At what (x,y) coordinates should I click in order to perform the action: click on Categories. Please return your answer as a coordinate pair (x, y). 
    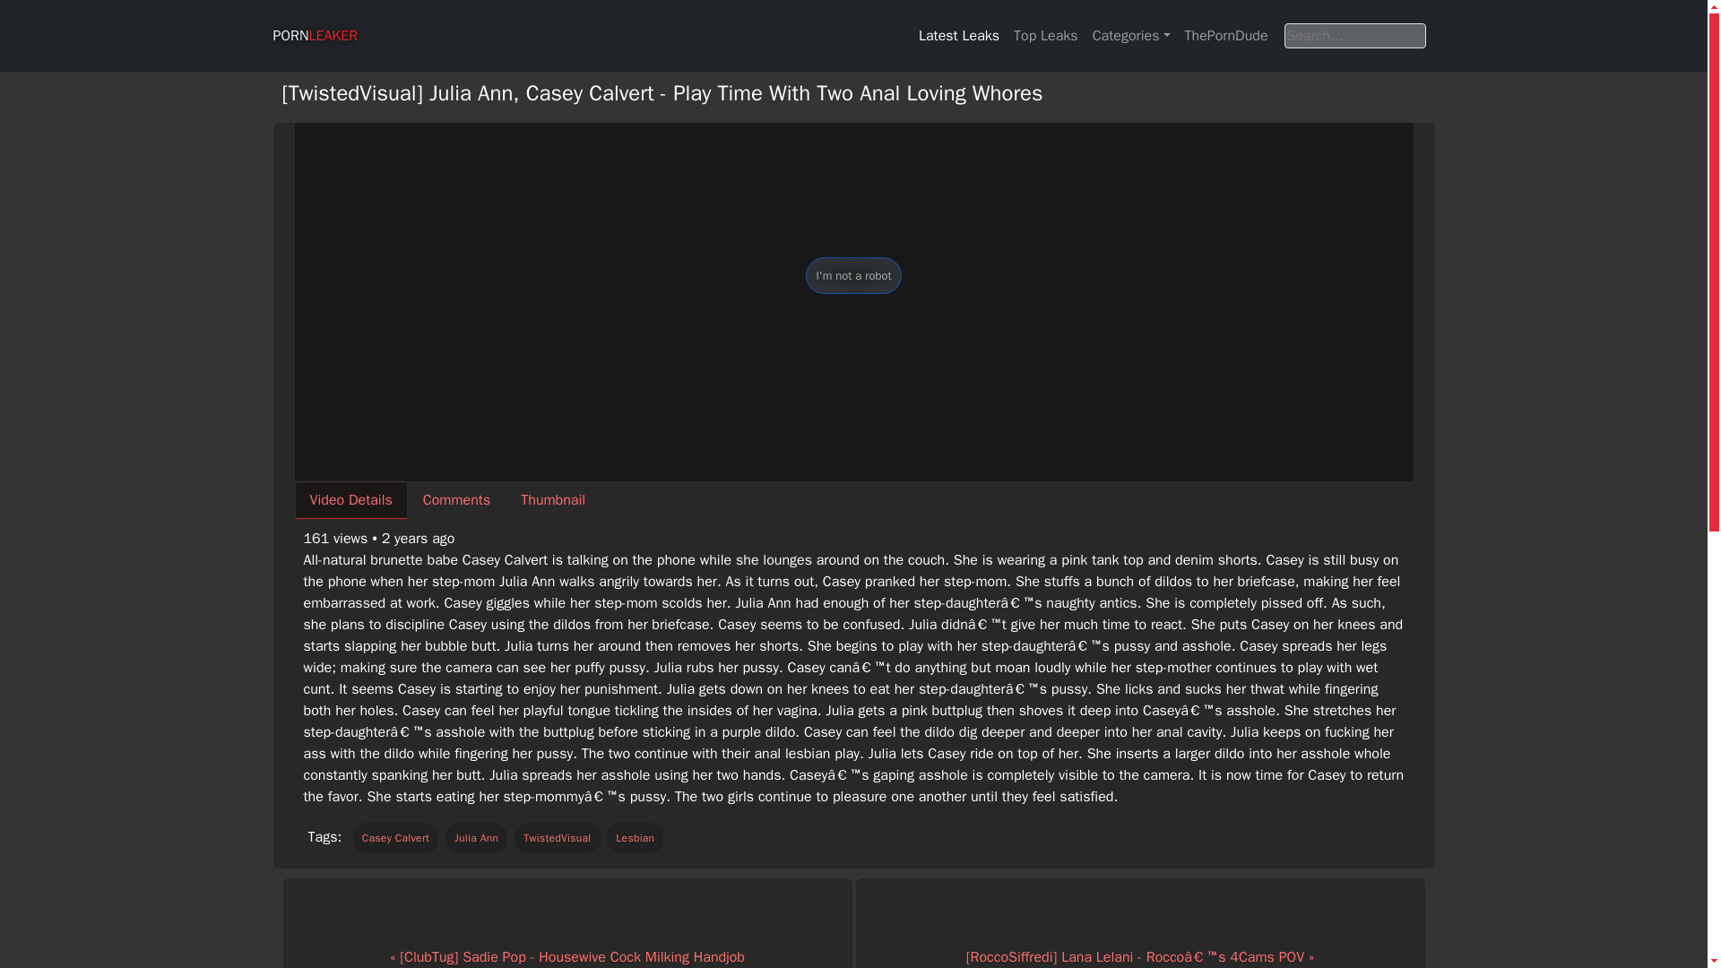
    Looking at the image, I should click on (1131, 36).